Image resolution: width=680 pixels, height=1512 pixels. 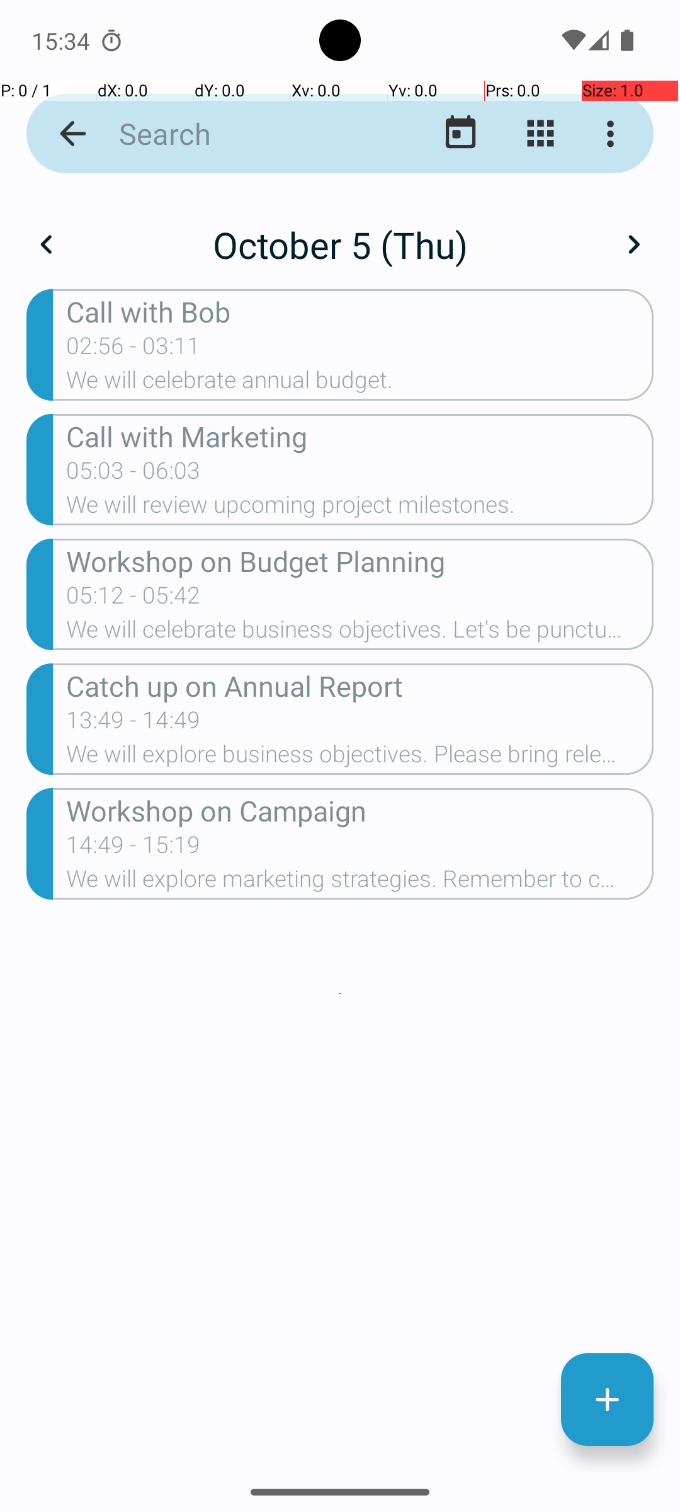 I want to click on 05:12 - 05:42, so click(x=133, y=598).